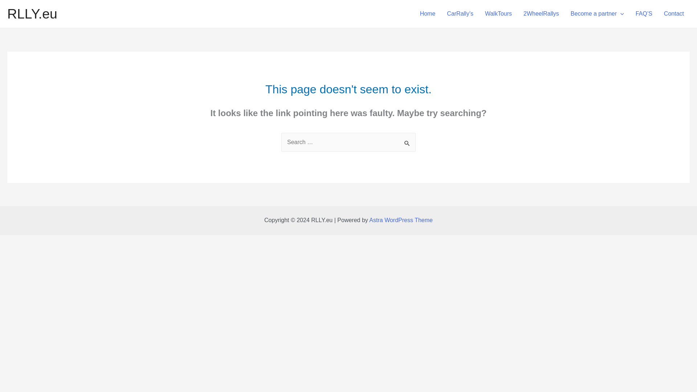  What do you see at coordinates (428, 14) in the screenshot?
I see `Home` at bounding box center [428, 14].